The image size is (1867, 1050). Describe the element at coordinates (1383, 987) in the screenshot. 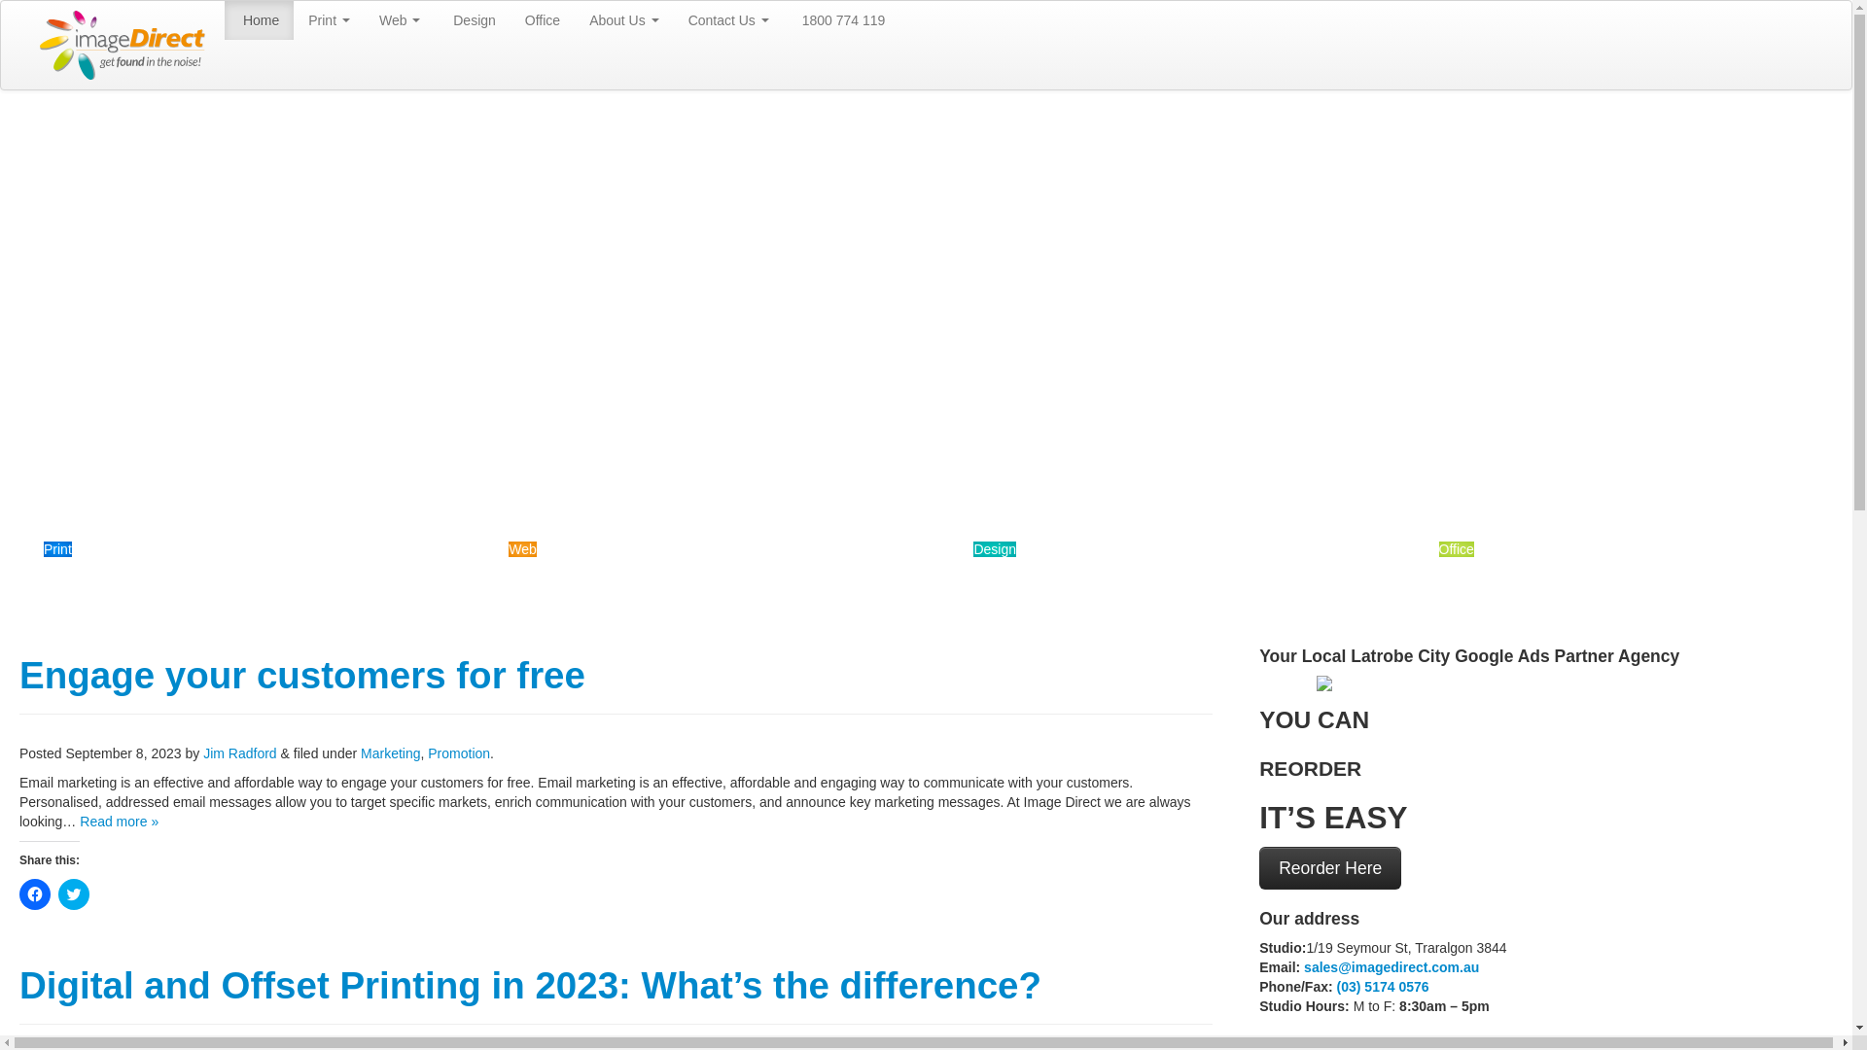

I see `(03) 5174 0576` at that location.